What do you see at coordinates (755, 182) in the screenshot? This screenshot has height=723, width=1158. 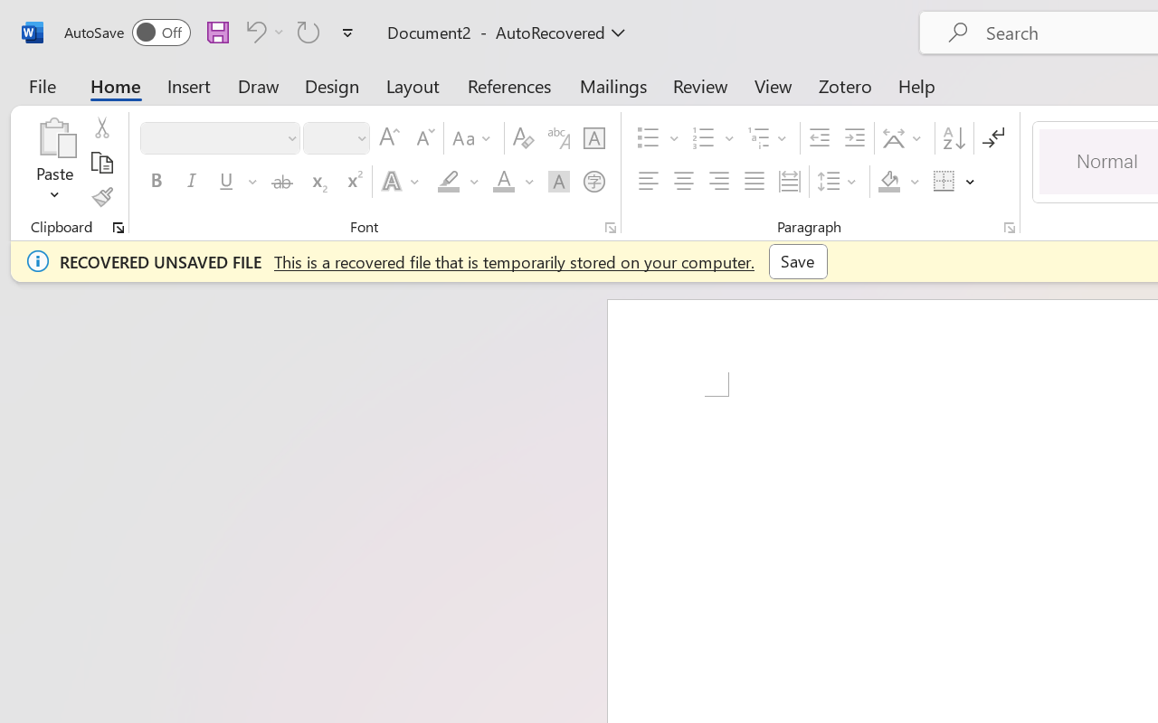 I see `Justify` at bounding box center [755, 182].